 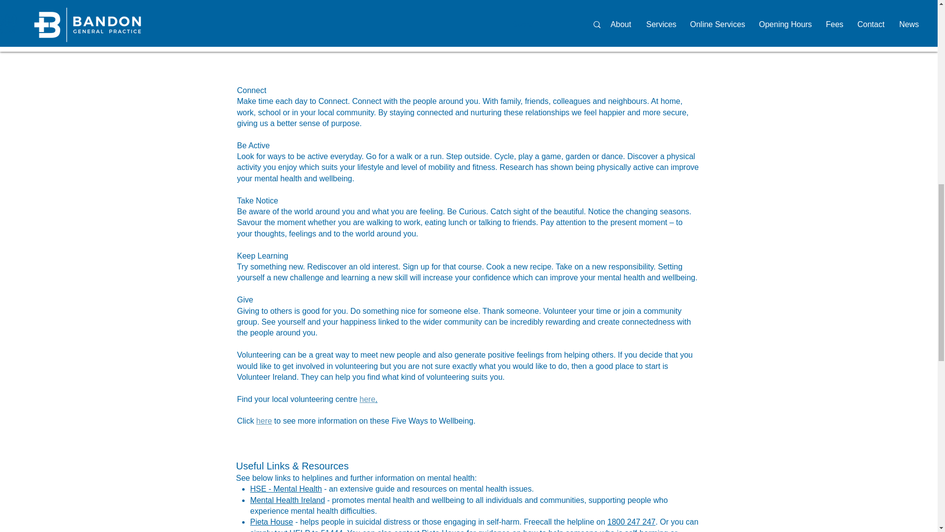 I want to click on Mental Health Ireland, so click(x=287, y=499).